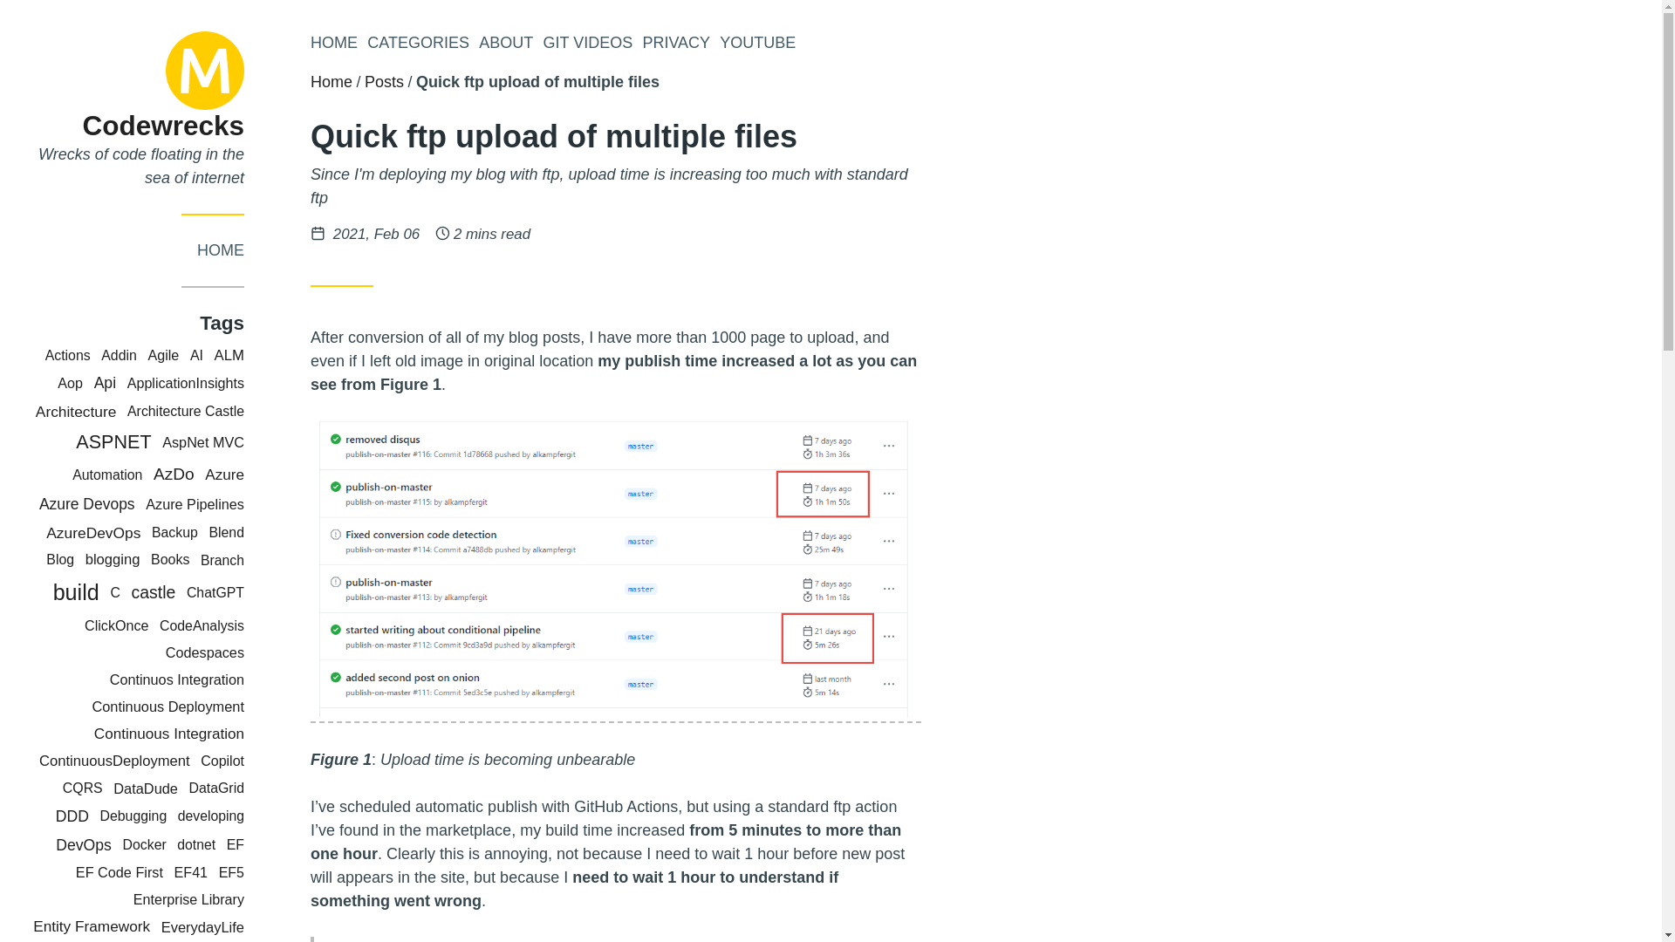 Image resolution: width=1675 pixels, height=942 pixels. What do you see at coordinates (222, 560) in the screenshot?
I see `Branch` at bounding box center [222, 560].